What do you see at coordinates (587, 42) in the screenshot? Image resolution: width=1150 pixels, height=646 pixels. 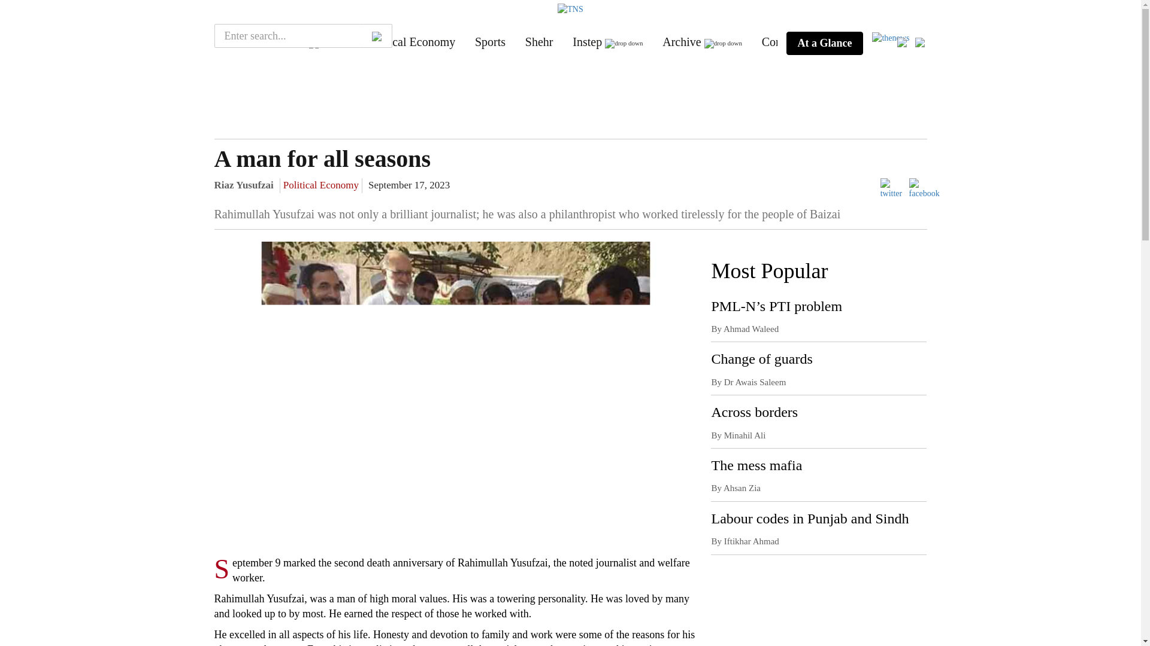 I see `Instep` at bounding box center [587, 42].